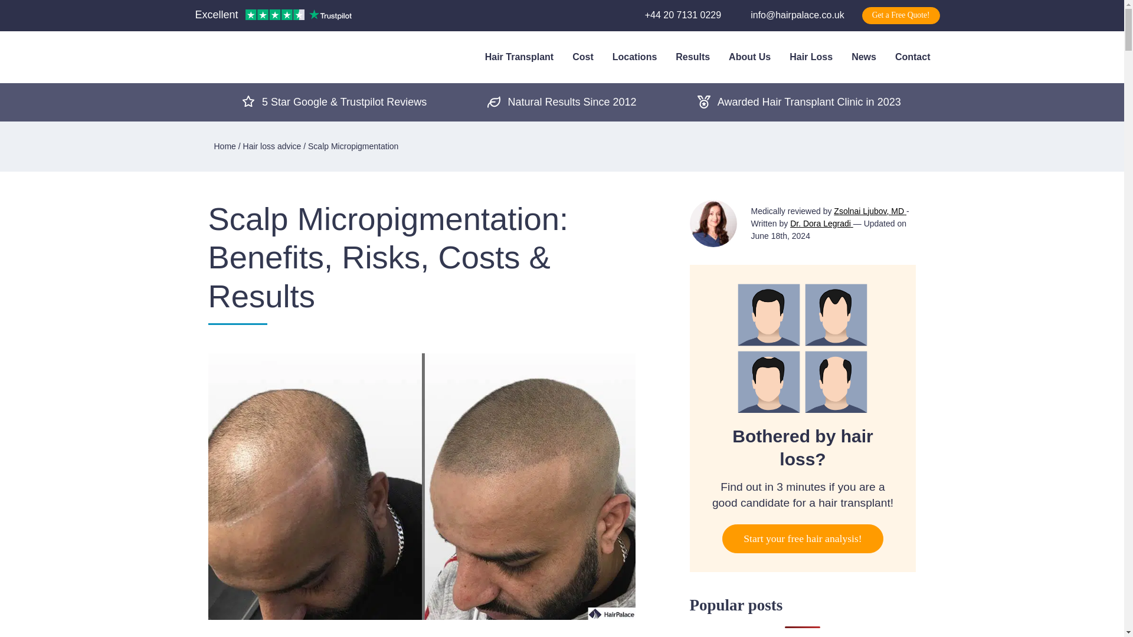  What do you see at coordinates (693, 57) in the screenshot?
I see `Results` at bounding box center [693, 57].